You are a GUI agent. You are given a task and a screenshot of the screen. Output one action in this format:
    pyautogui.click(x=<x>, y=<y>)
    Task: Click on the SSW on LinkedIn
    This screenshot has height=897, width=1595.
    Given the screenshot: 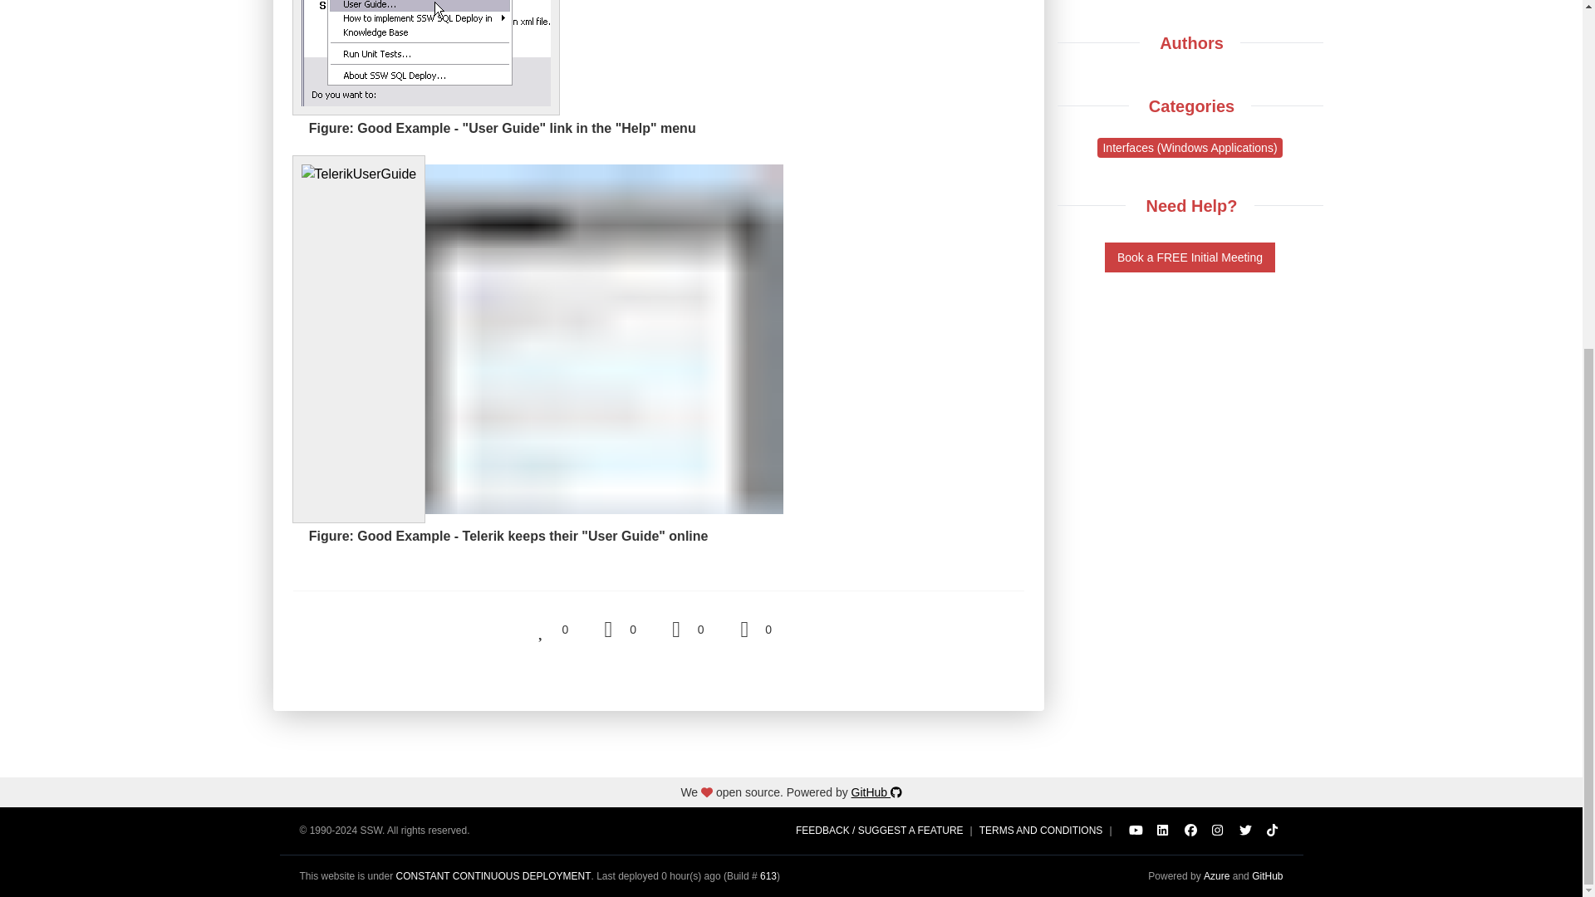 What is the action you would take?
    pyautogui.click(x=1163, y=831)
    